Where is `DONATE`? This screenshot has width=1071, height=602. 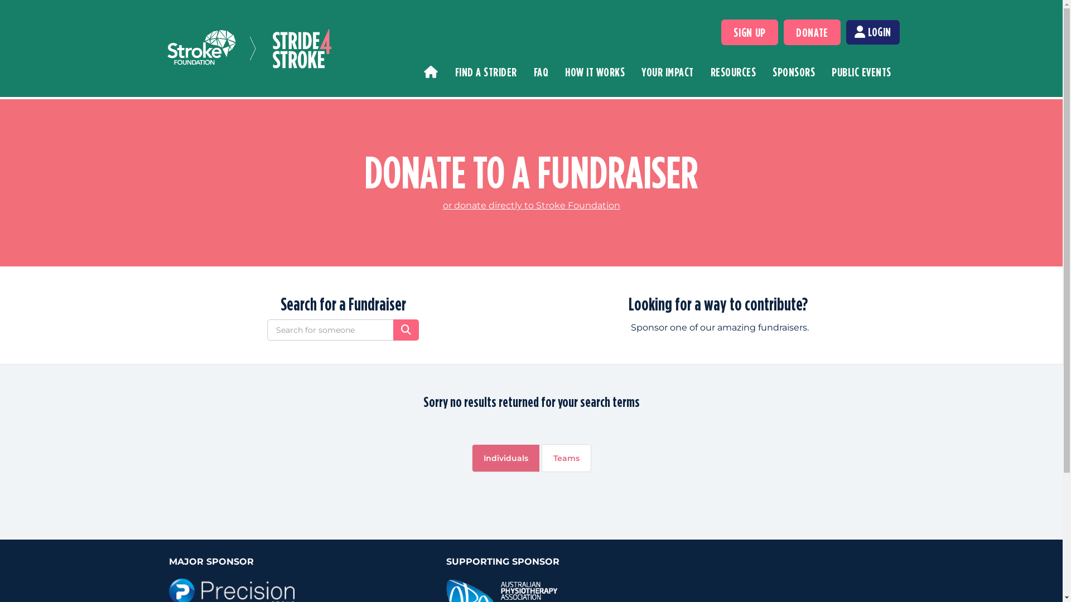
DONATE is located at coordinates (812, 32).